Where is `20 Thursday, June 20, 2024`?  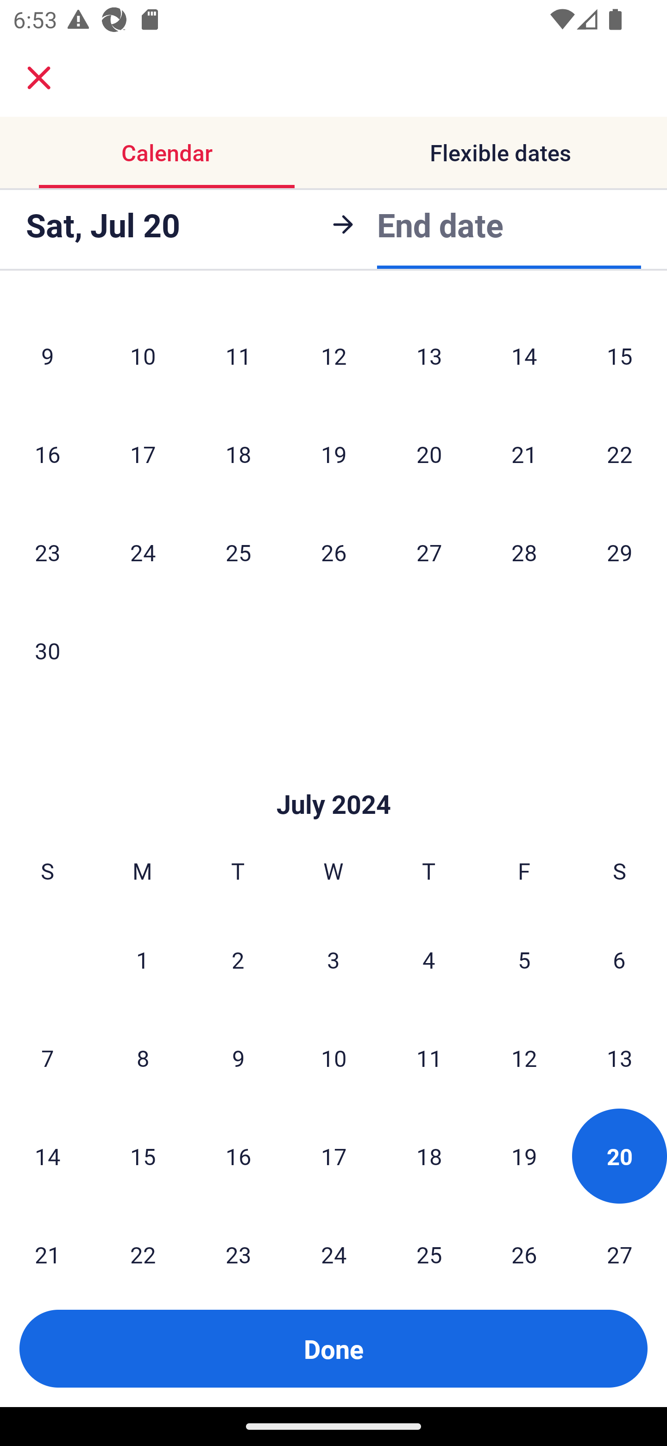 20 Thursday, June 20, 2024 is located at coordinates (429, 454).